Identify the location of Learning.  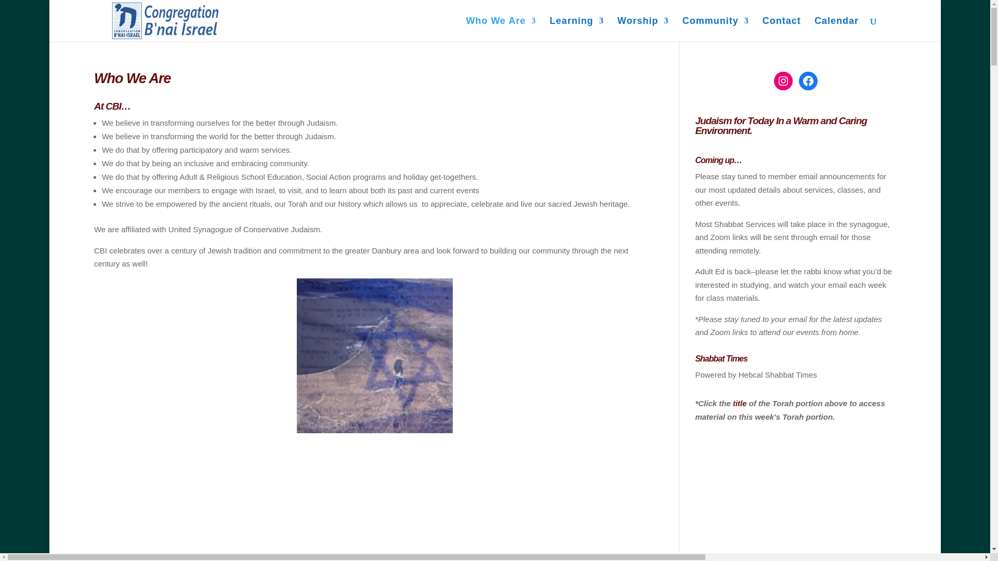
(576, 29).